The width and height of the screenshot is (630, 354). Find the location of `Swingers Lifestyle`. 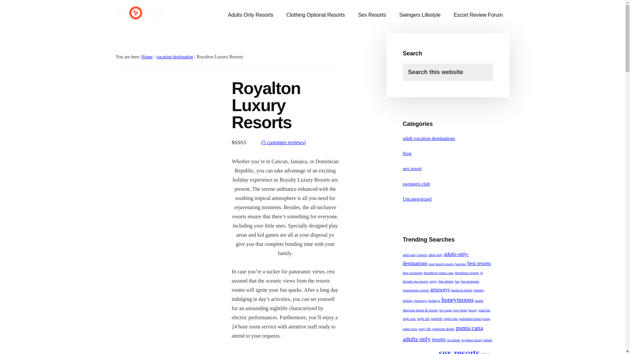

Swingers Lifestyle is located at coordinates (420, 15).